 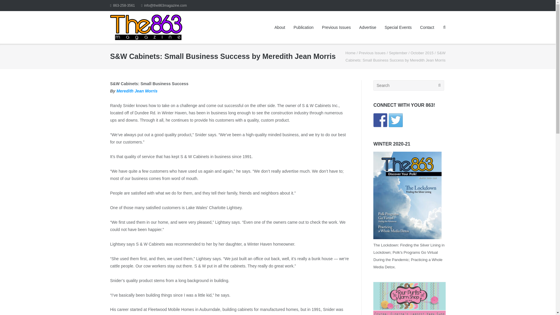 What do you see at coordinates (15, 5) in the screenshot?
I see `Search` at bounding box center [15, 5].